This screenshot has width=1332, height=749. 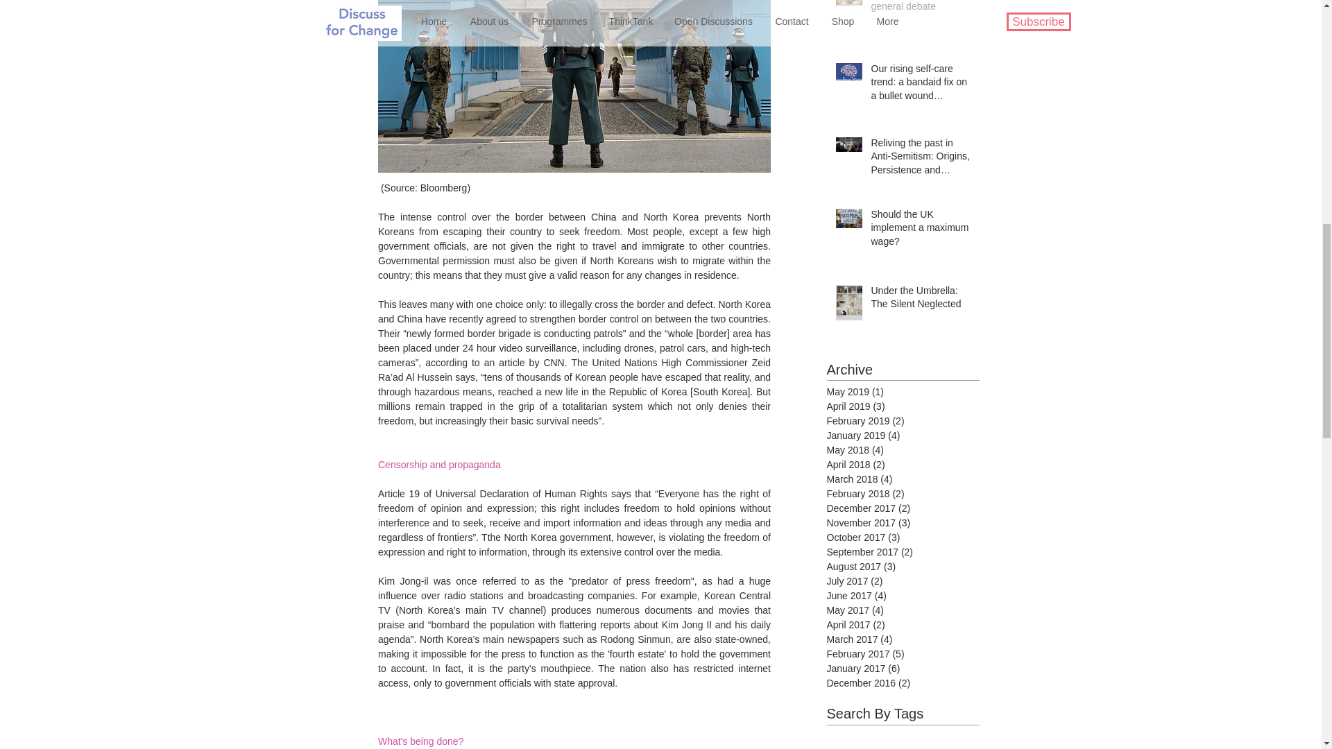 I want to click on Under the Umbrella: The Silent Neglected, so click(x=921, y=300).